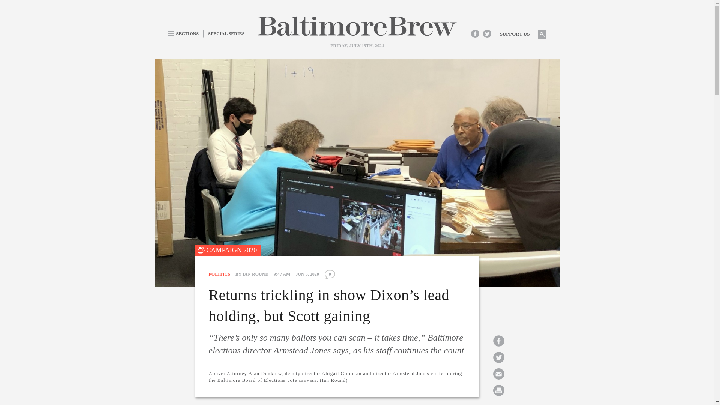 Image resolution: width=720 pixels, height=405 pixels. I want to click on Print this article, so click(498, 390).